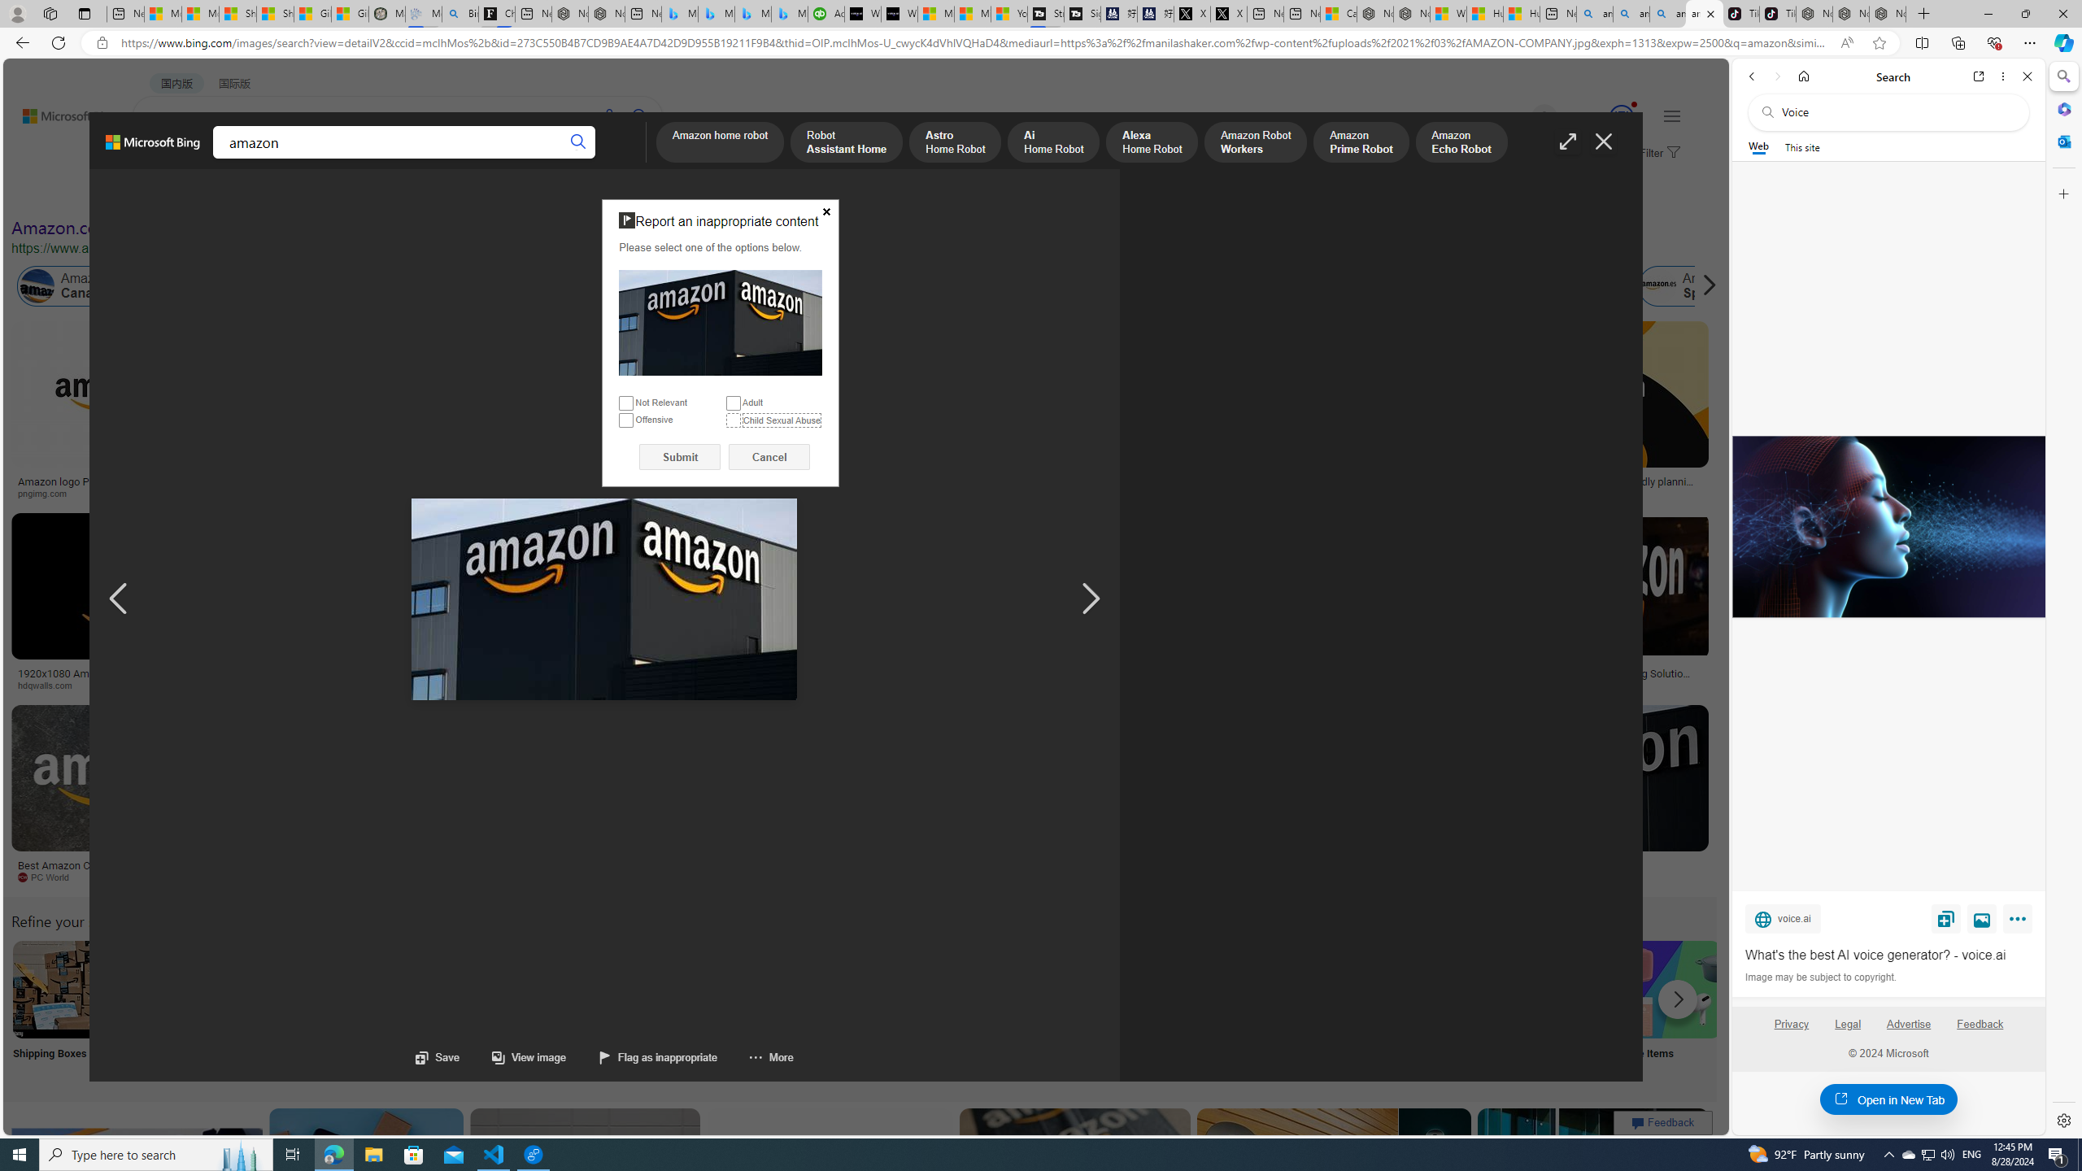 The height and width of the screenshot is (1171, 2082). What do you see at coordinates (657, 686) in the screenshot?
I see `Marketplace` at bounding box center [657, 686].